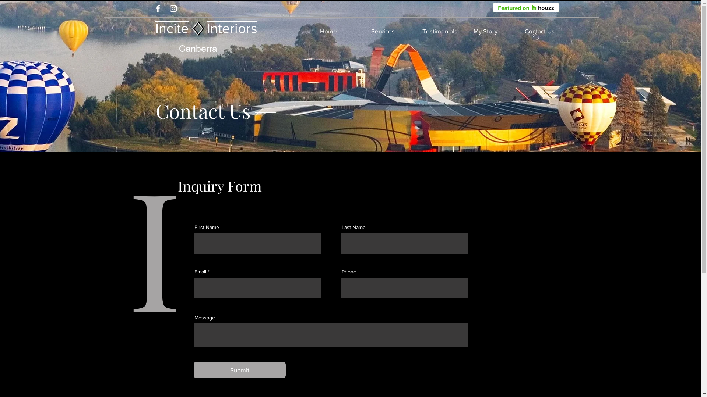 This screenshot has width=707, height=397. Describe the element at coordinates (461, 8) in the screenshot. I see `Facebook Like` at that location.